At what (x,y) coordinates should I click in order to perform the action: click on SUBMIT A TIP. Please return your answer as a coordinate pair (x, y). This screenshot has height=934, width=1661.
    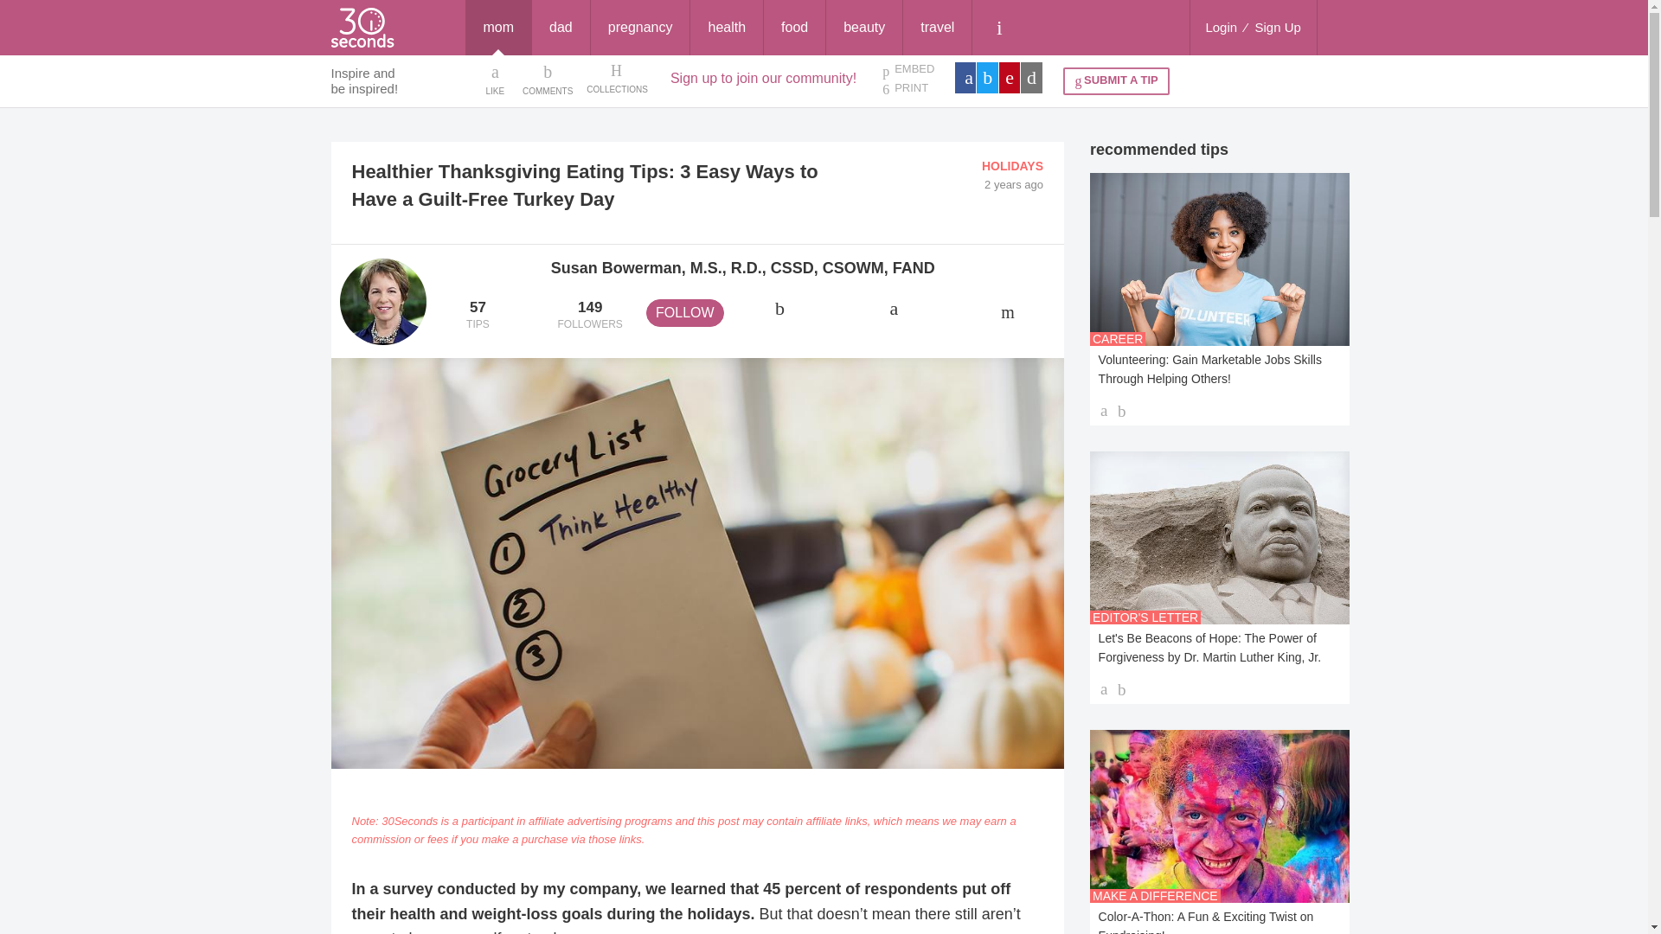
    Looking at the image, I should click on (1116, 81).